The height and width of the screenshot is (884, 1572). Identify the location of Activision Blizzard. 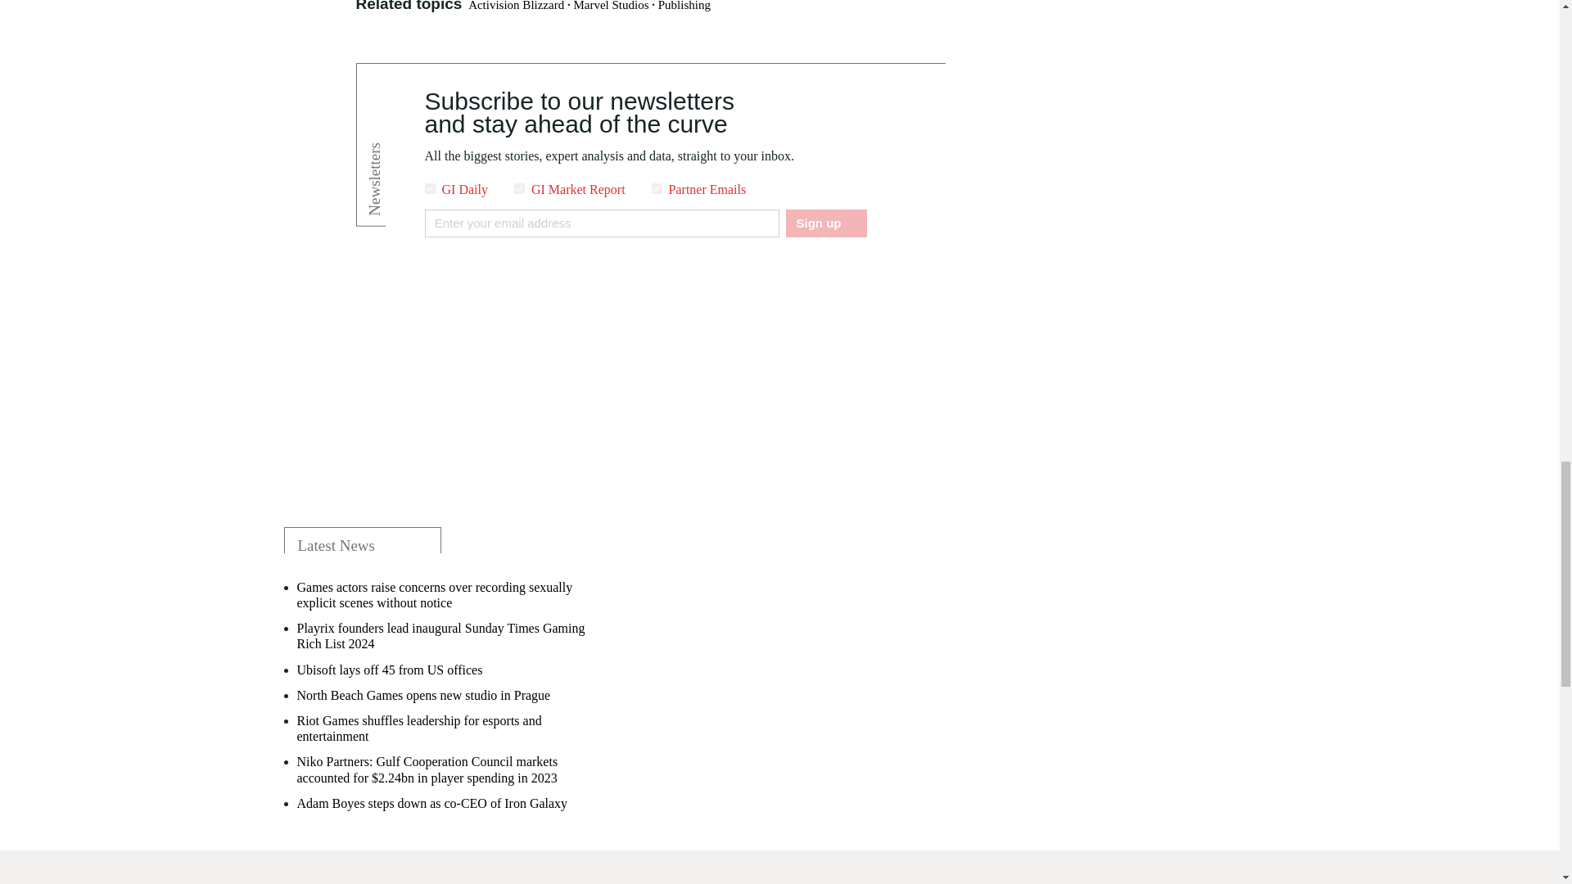
(516, 6).